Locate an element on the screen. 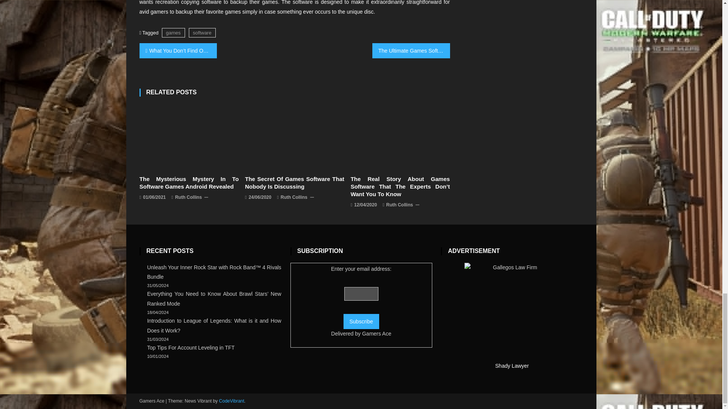 The height and width of the screenshot is (409, 728). The Mysterious Mystery In to Software Games Android Revealed is located at coordinates (189, 138).